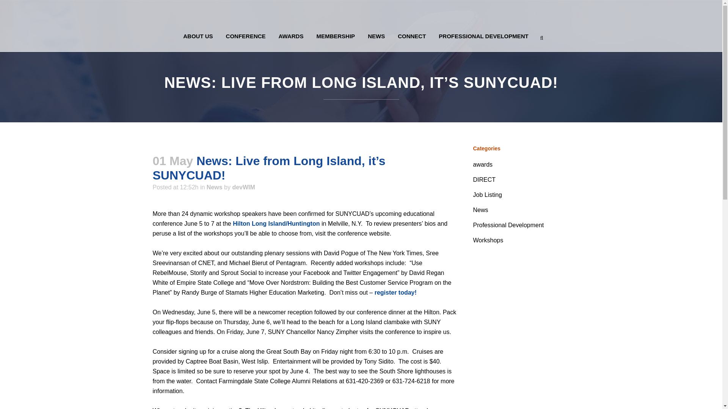  Describe the element at coordinates (198, 36) in the screenshot. I see `ABOUT US` at that location.